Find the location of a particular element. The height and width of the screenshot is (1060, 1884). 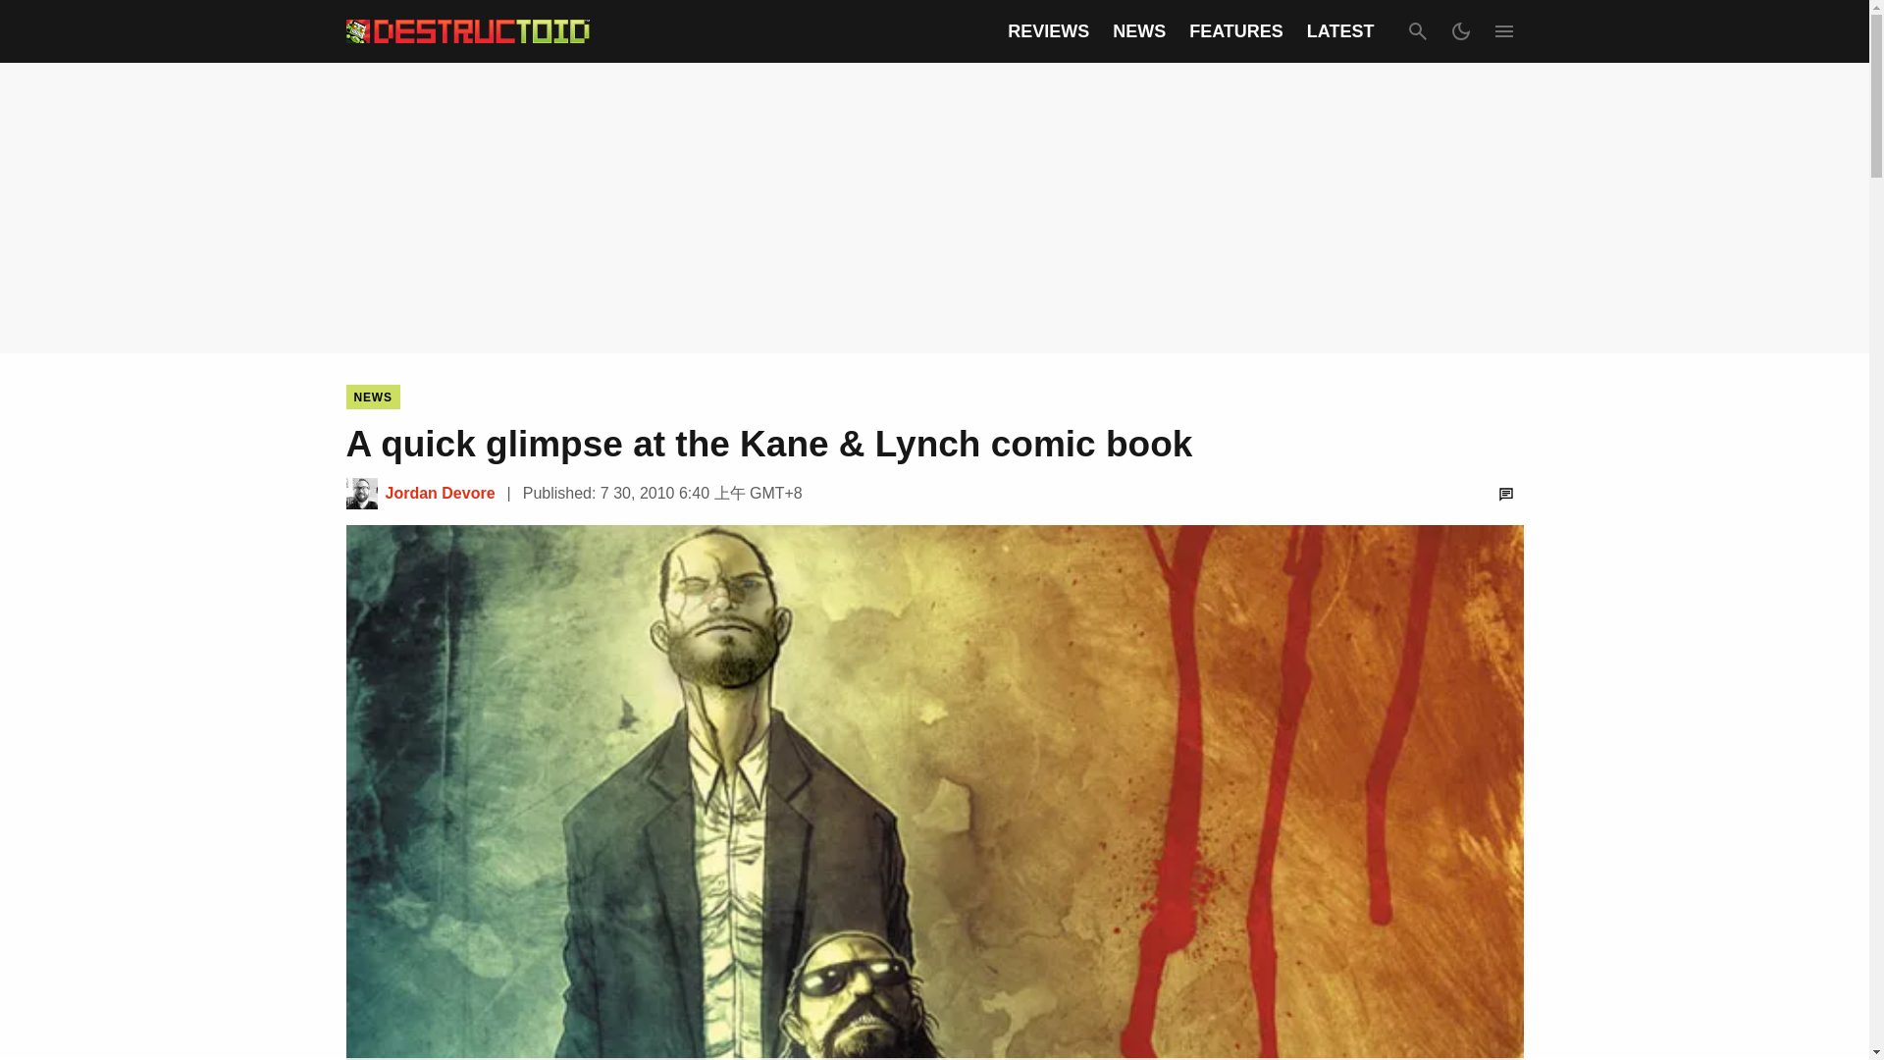

Dark Mode is located at coordinates (1460, 30).